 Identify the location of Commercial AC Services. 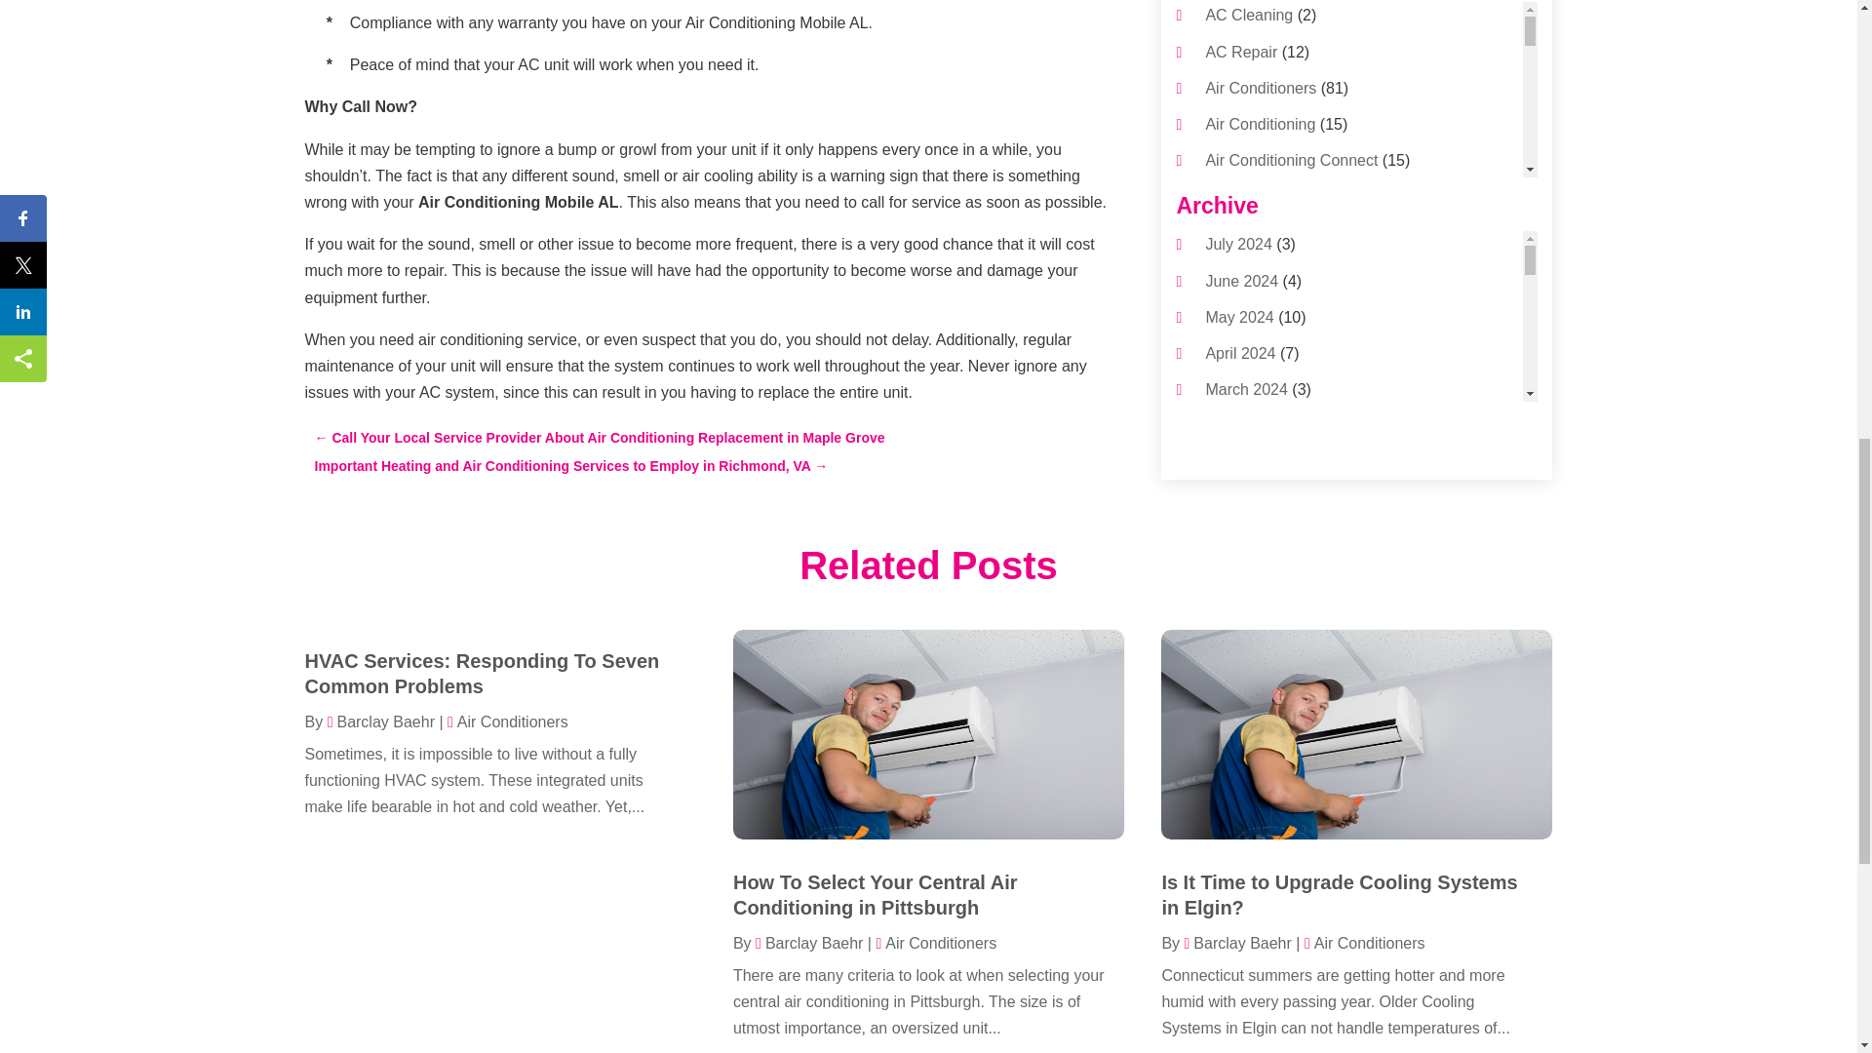
(1291, 304).